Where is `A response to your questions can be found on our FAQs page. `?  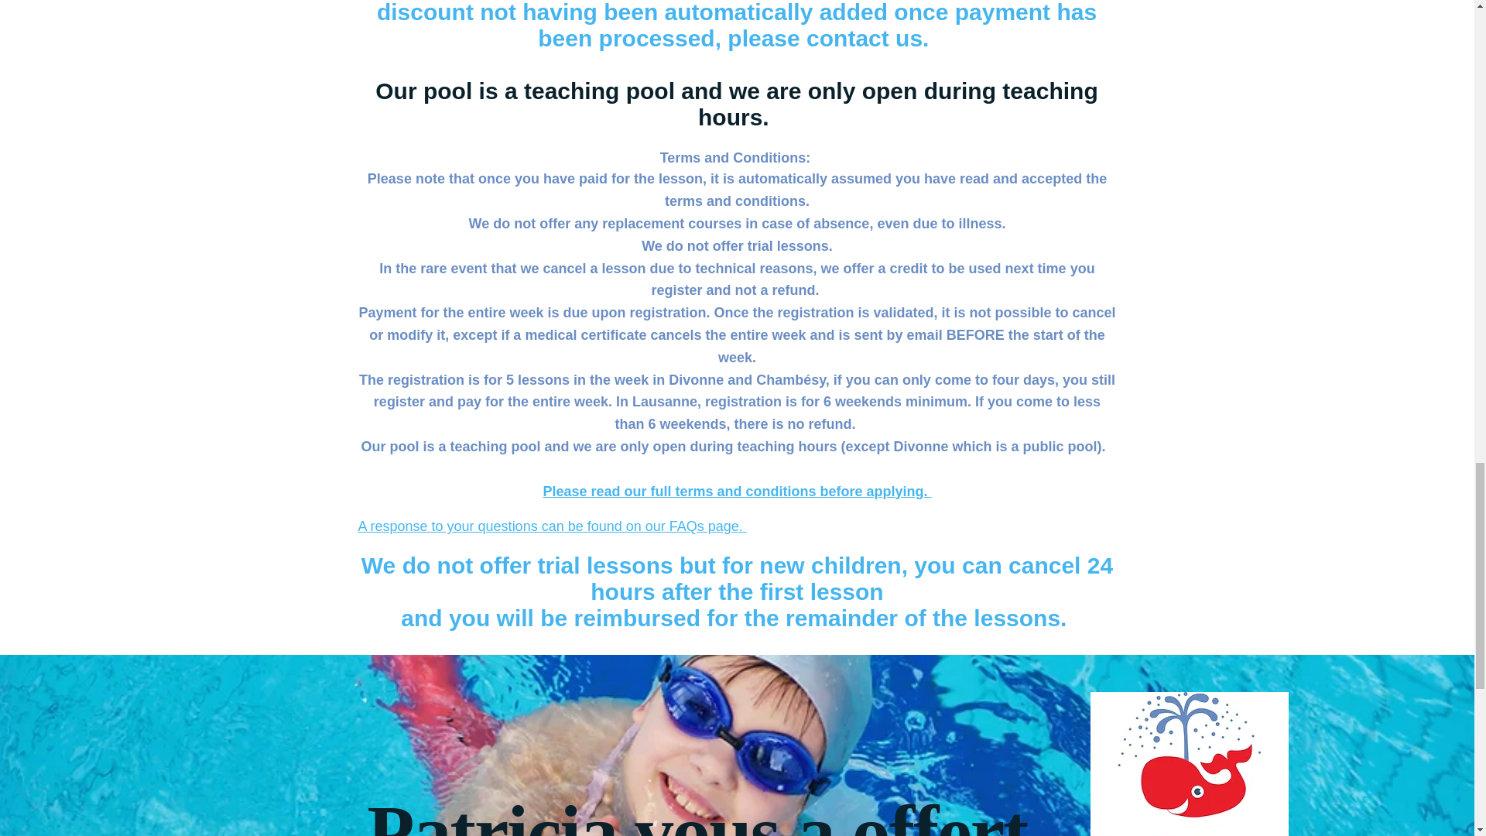
A response to your questions can be found on our FAQs page.  is located at coordinates (551, 526).